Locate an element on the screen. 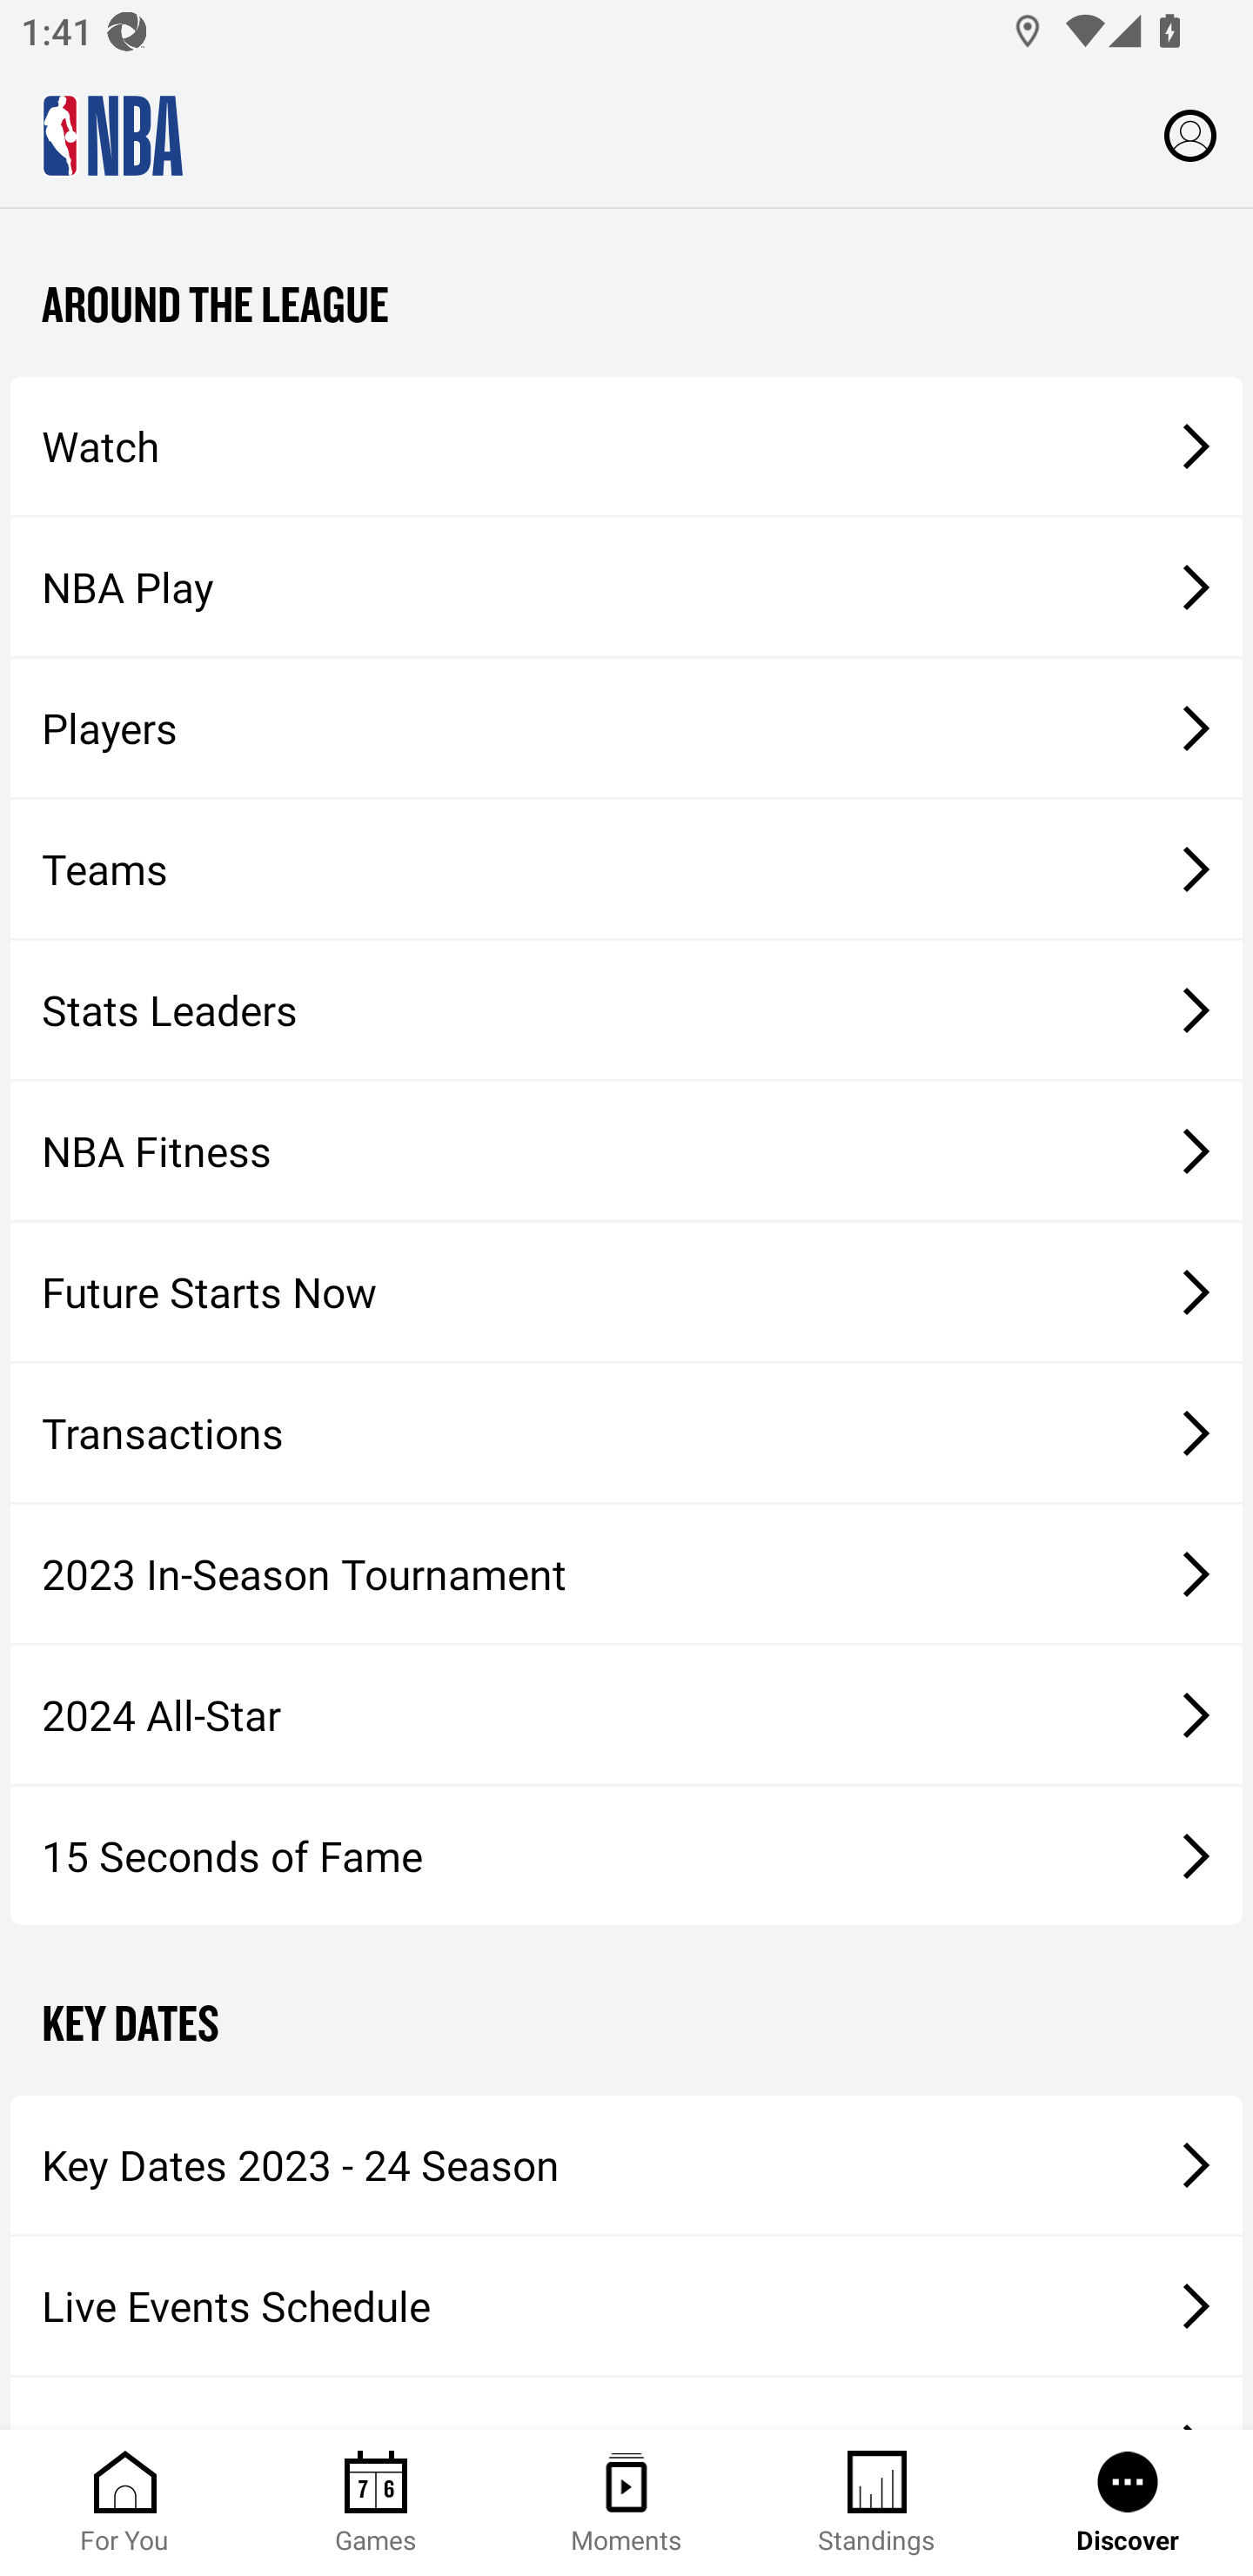 The image size is (1253, 2576). Live Events Schedule is located at coordinates (626, 2305).